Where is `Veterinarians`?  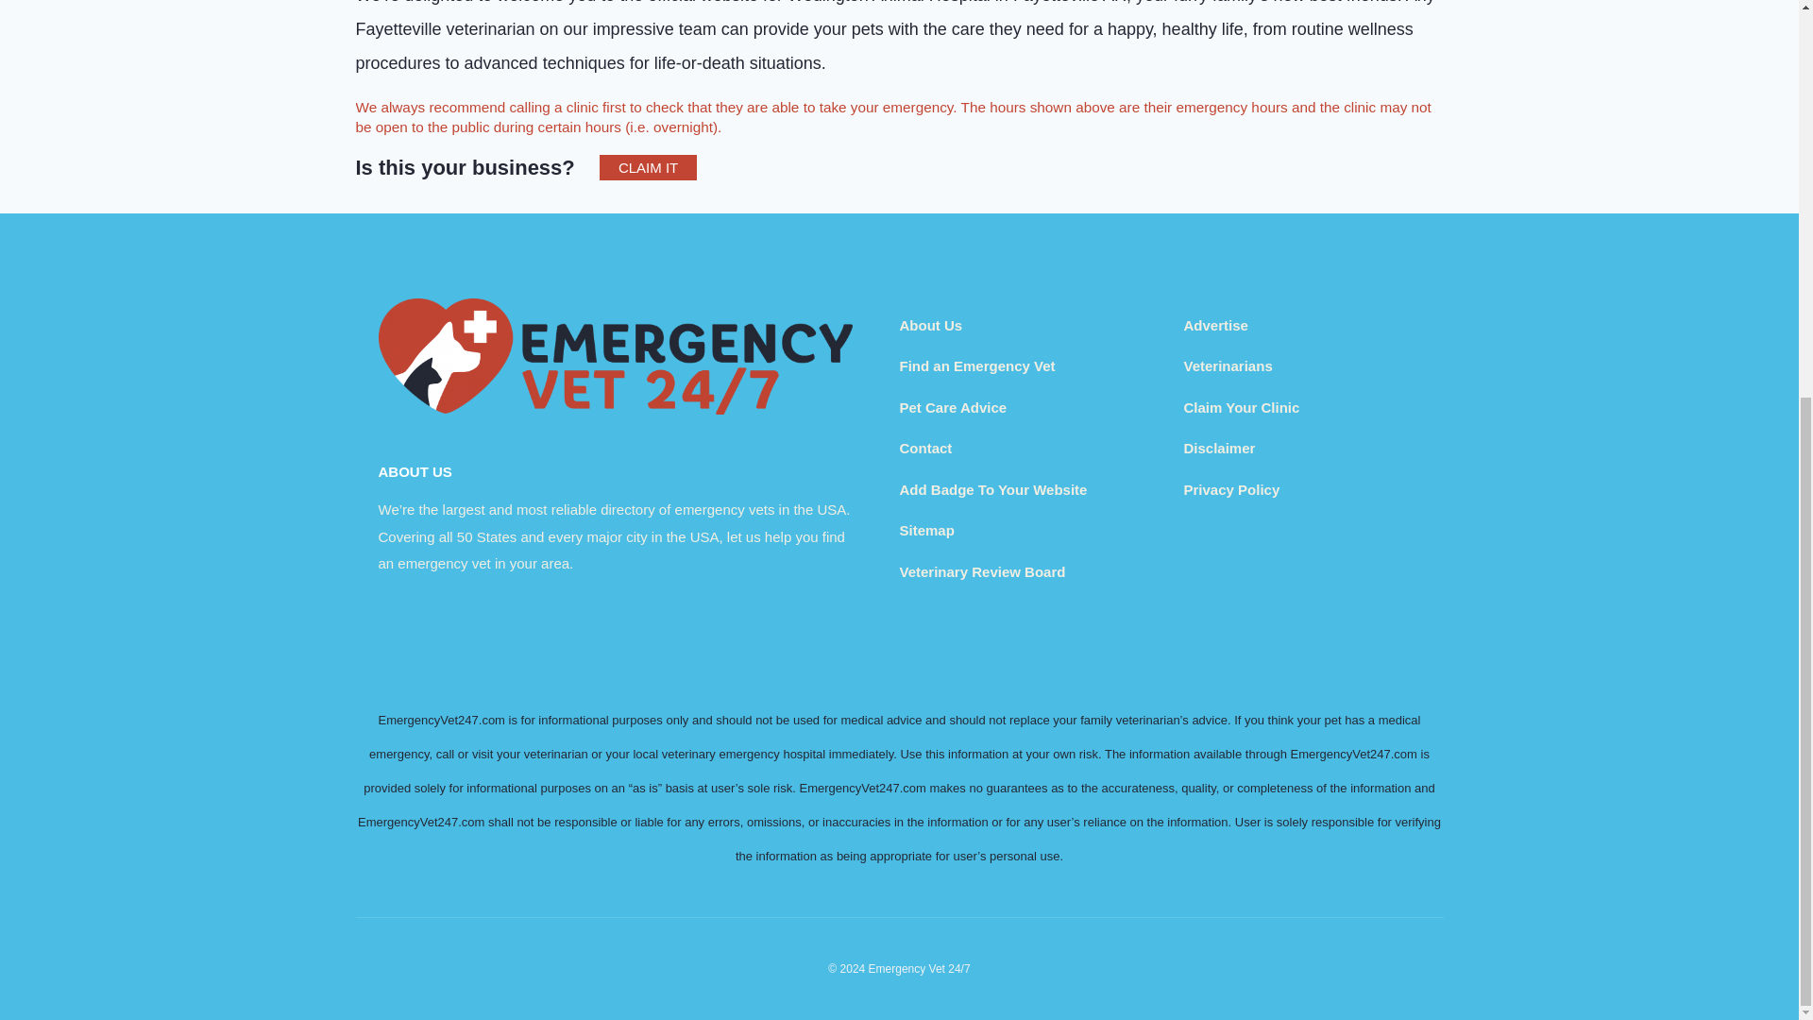
Veterinarians is located at coordinates (1228, 366).